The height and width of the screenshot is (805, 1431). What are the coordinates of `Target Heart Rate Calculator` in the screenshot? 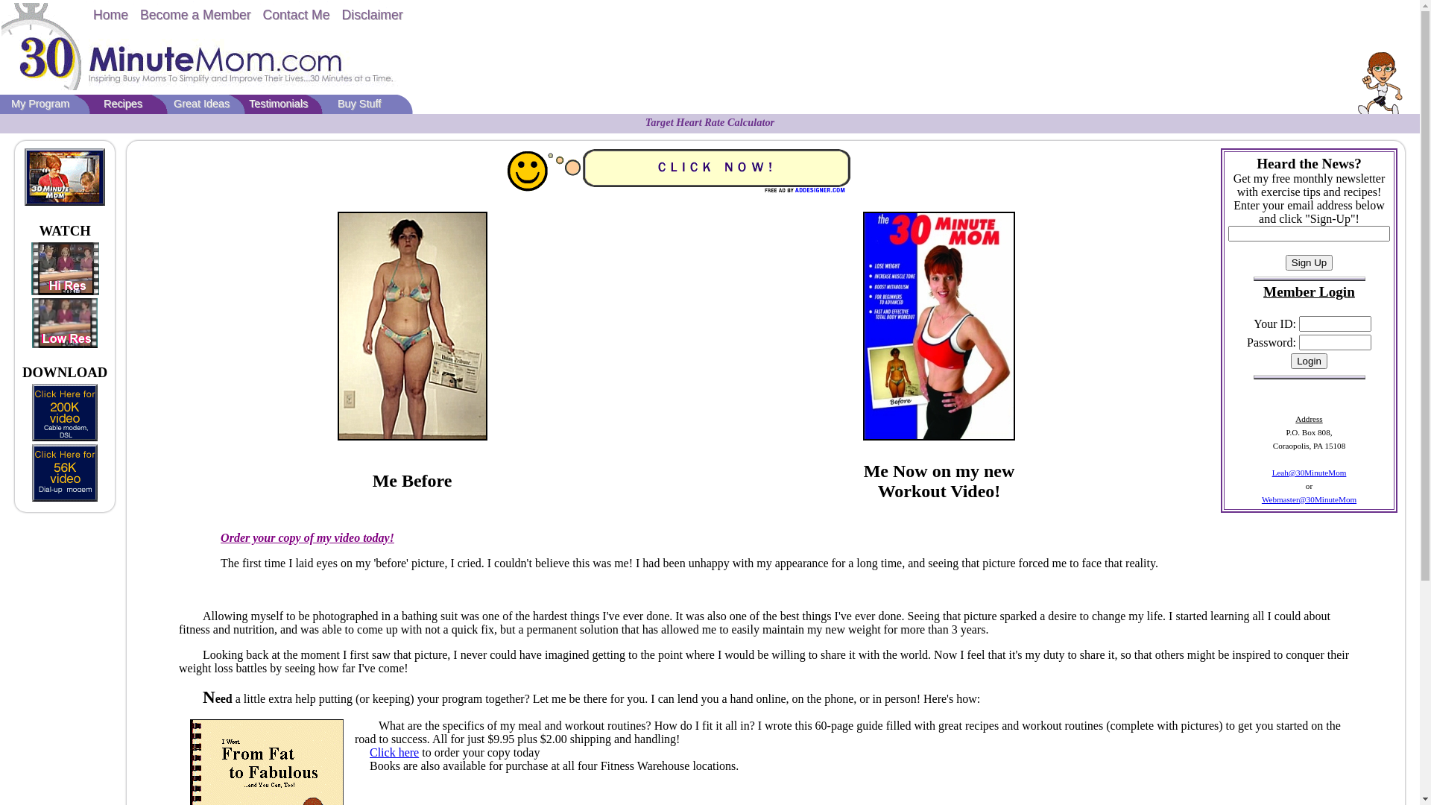 It's located at (710, 122).